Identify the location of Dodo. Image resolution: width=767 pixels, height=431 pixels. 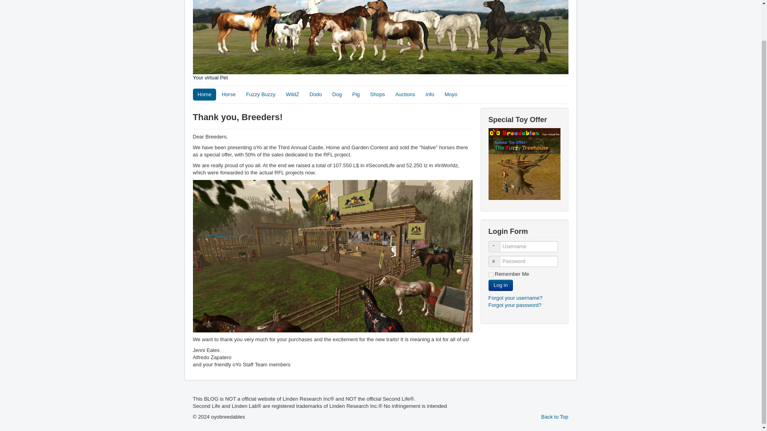
(316, 94).